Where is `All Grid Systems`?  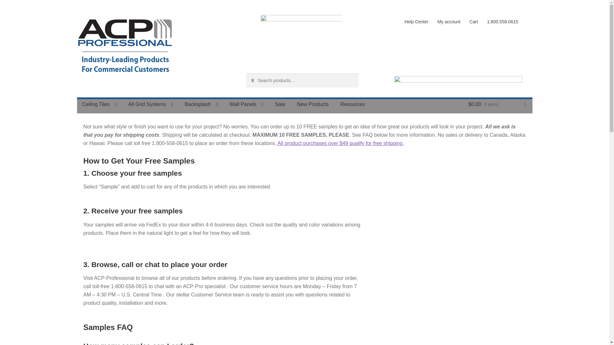
All Grid Systems is located at coordinates (150, 104).